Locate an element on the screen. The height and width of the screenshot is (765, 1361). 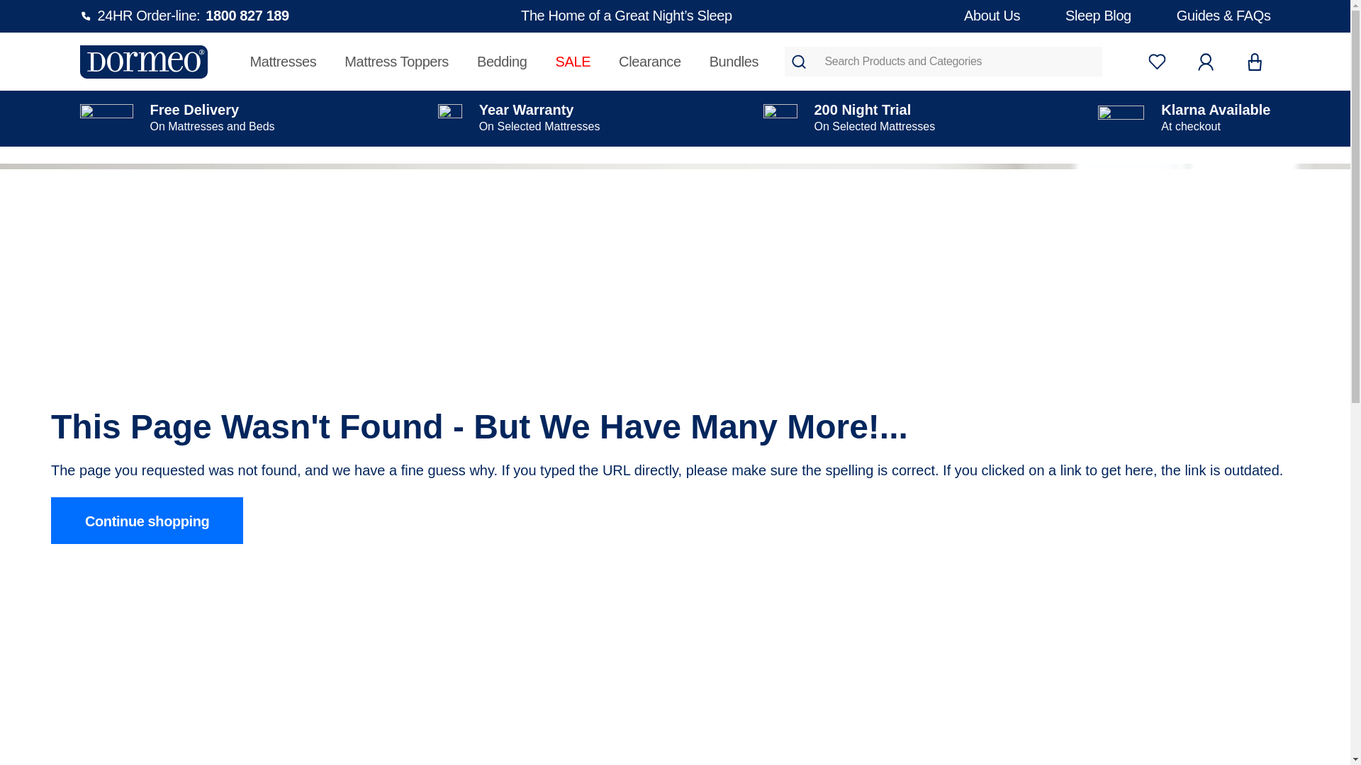
Mattresses is located at coordinates (798, 61).